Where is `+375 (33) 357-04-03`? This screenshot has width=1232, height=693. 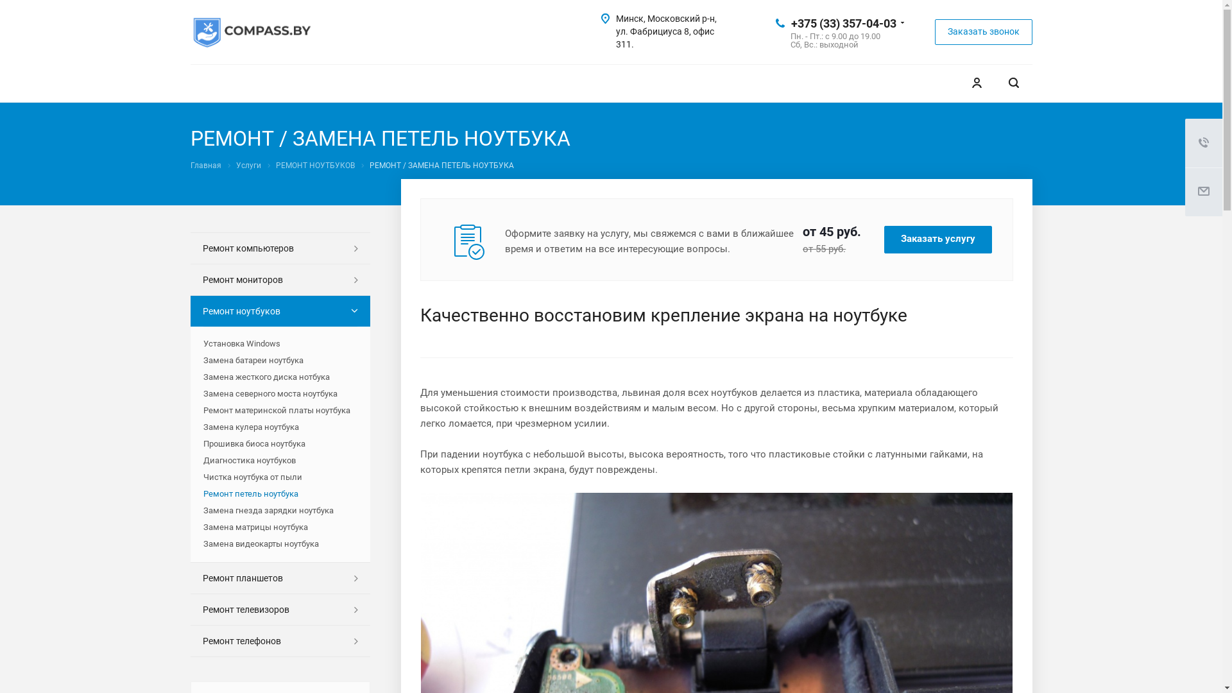
+375 (33) 357-04-03 is located at coordinates (843, 23).